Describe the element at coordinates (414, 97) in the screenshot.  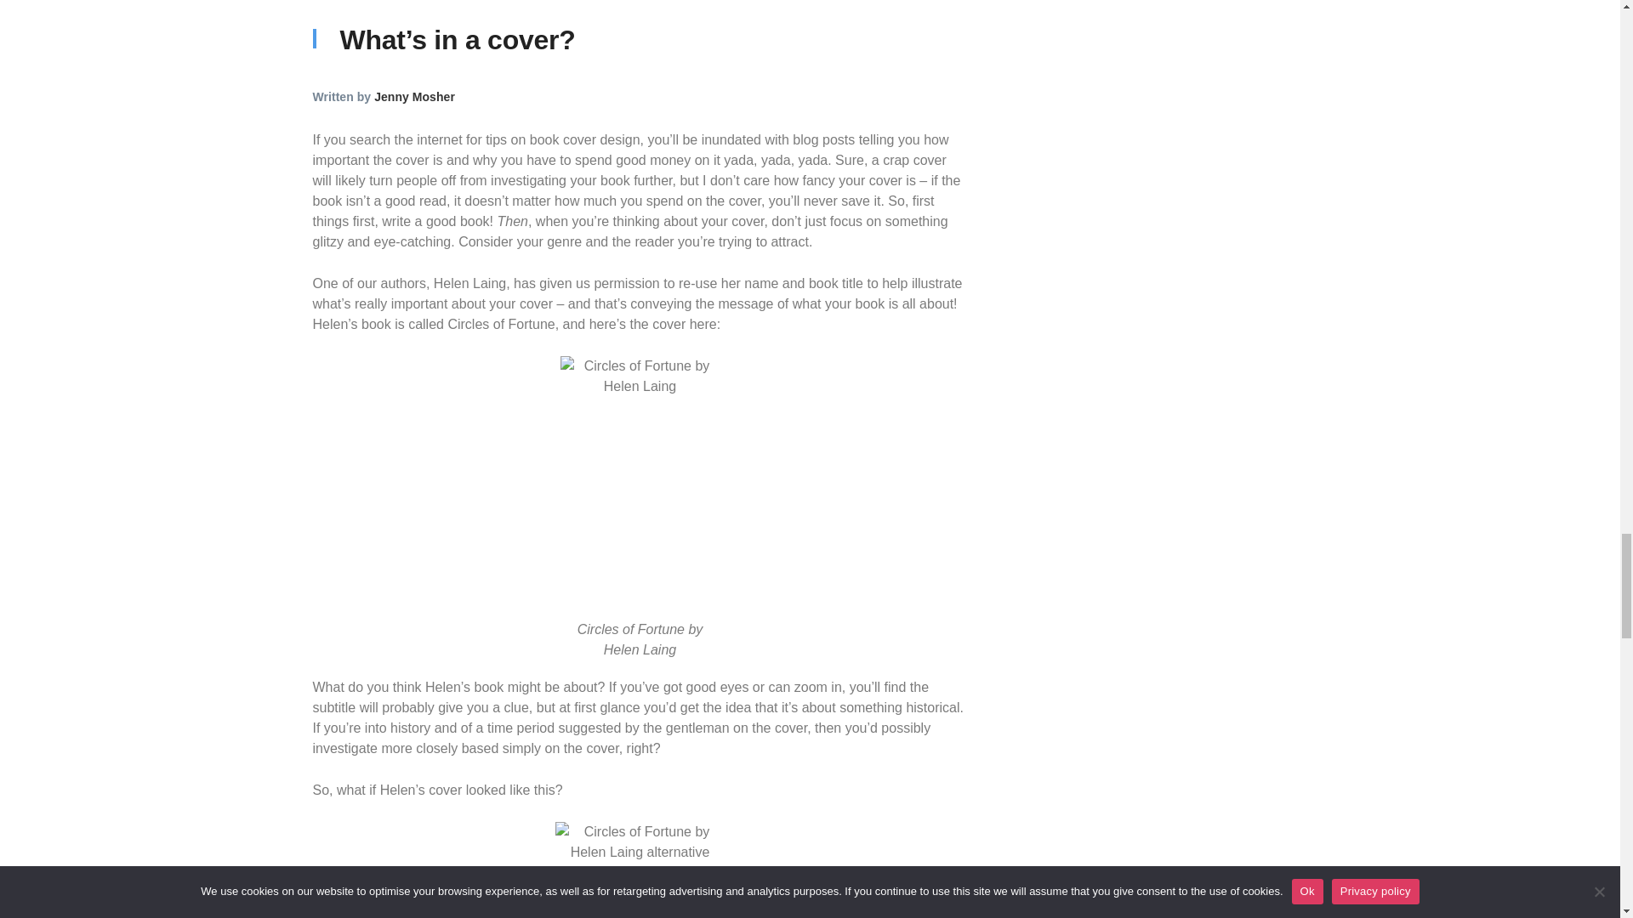
I see `View all posts by Jenny Mosher` at that location.